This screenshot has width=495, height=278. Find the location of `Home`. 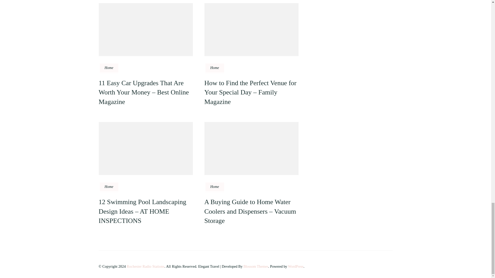

Home is located at coordinates (109, 68).